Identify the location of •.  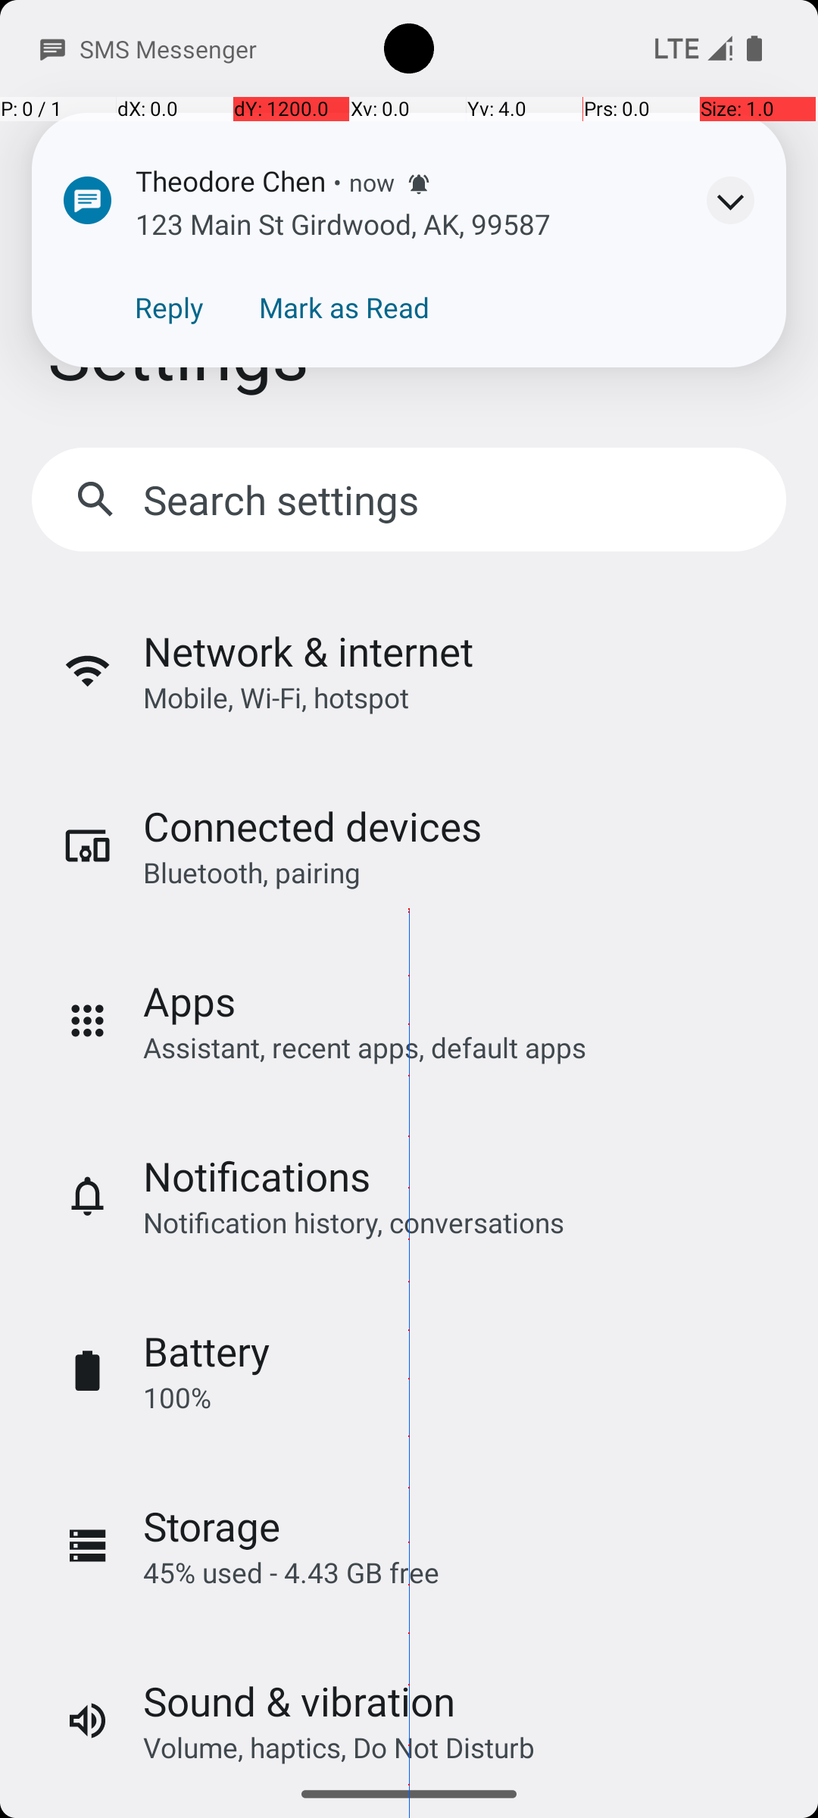
(338, 182).